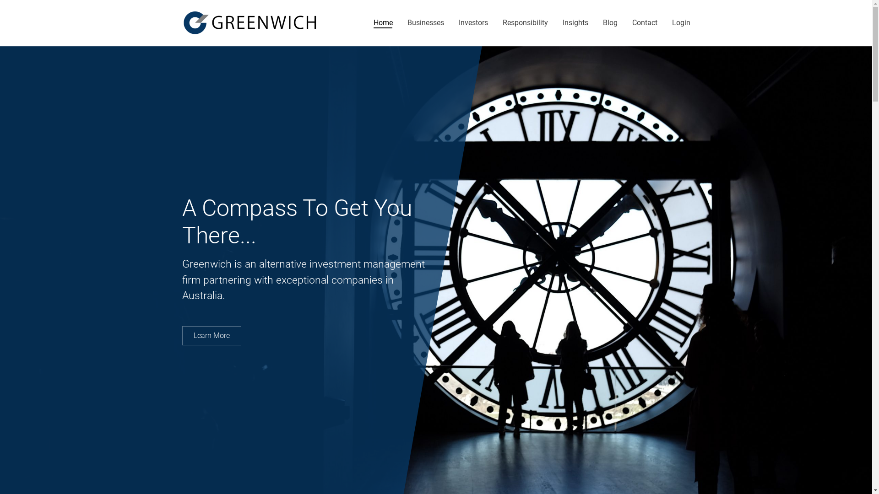 The width and height of the screenshot is (879, 494). Describe the element at coordinates (473, 23) in the screenshot. I see `Investors` at that location.